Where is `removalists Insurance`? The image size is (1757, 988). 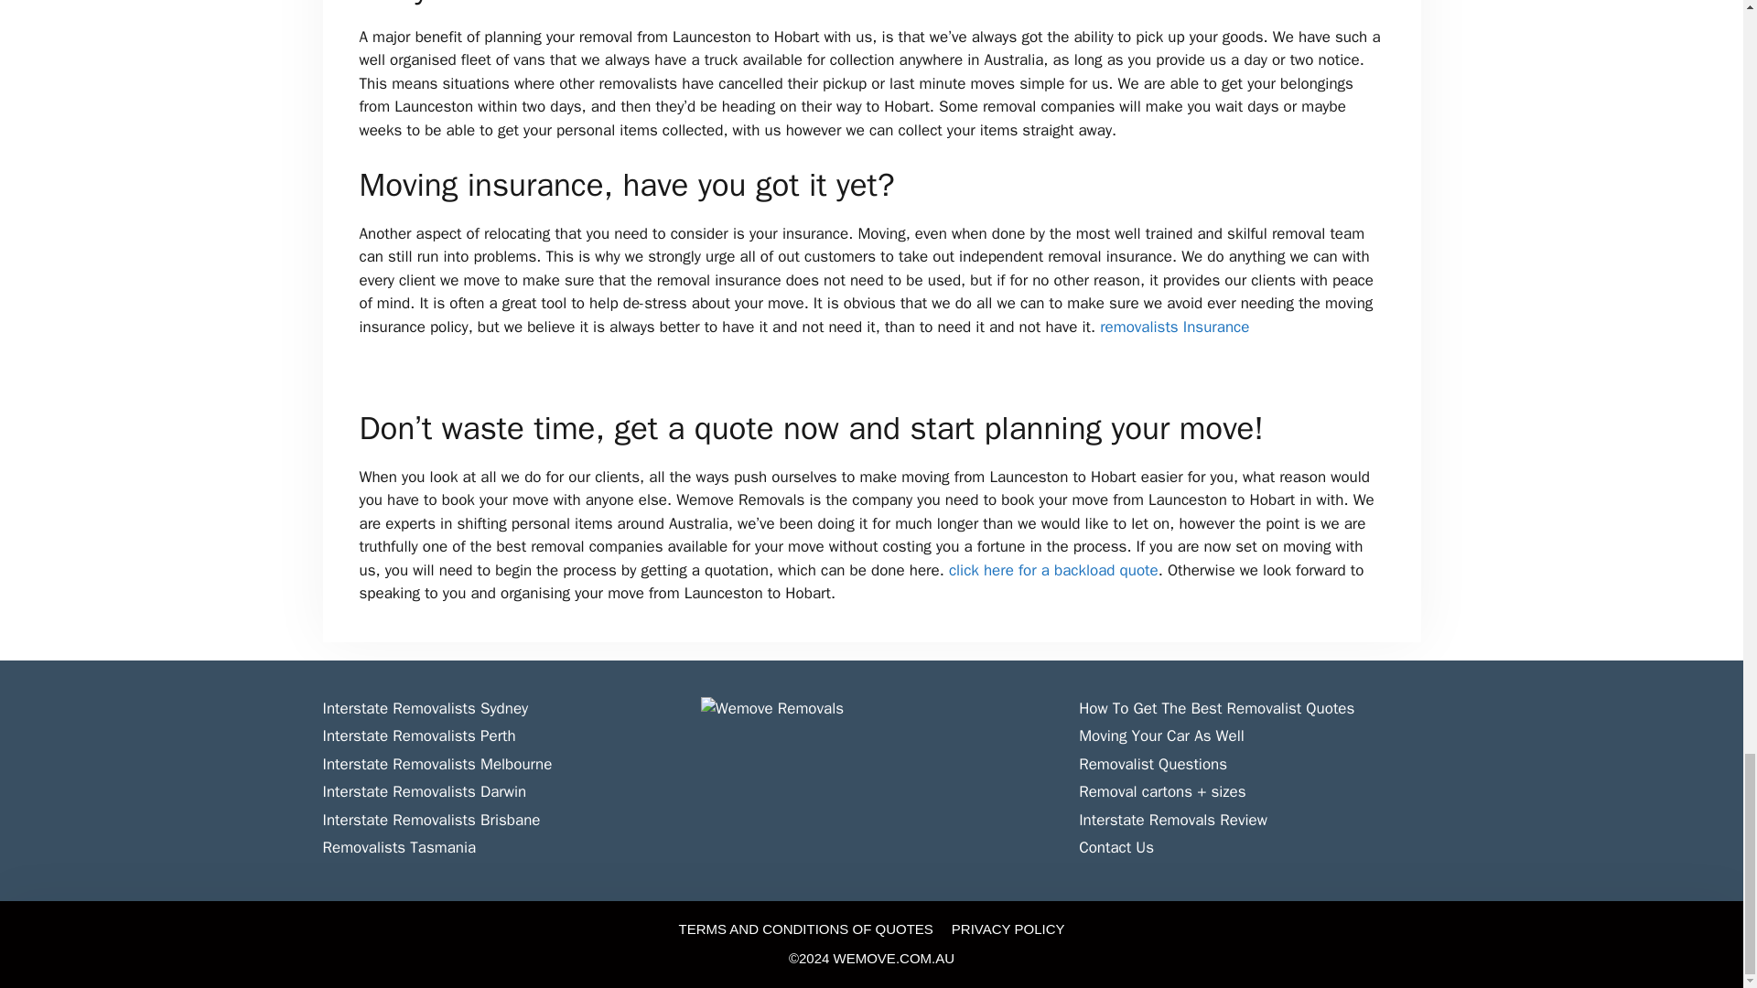 removalists Insurance is located at coordinates (1174, 327).